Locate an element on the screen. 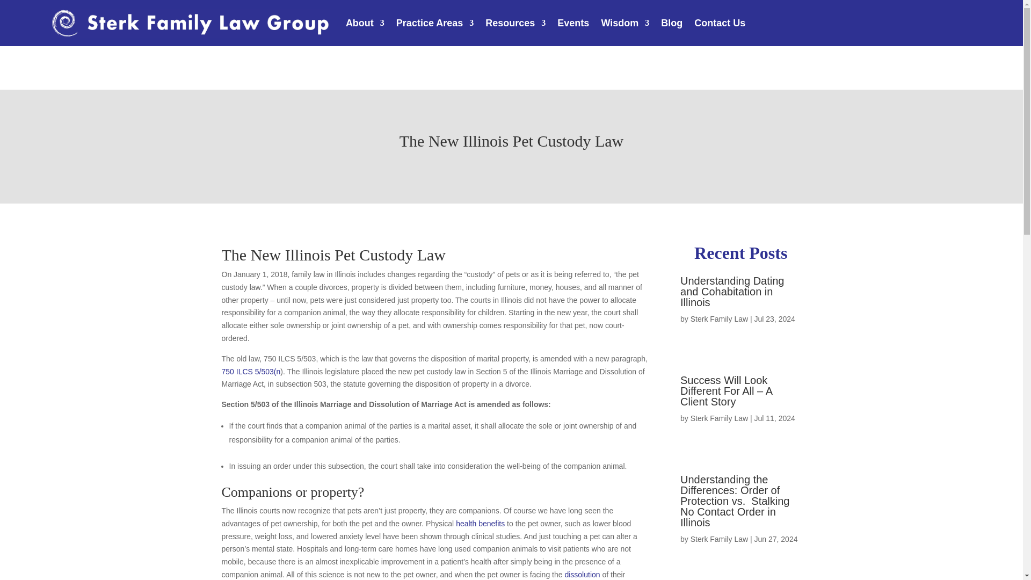 The height and width of the screenshot is (580, 1031). Posts by Sterk Family Law is located at coordinates (720, 539).